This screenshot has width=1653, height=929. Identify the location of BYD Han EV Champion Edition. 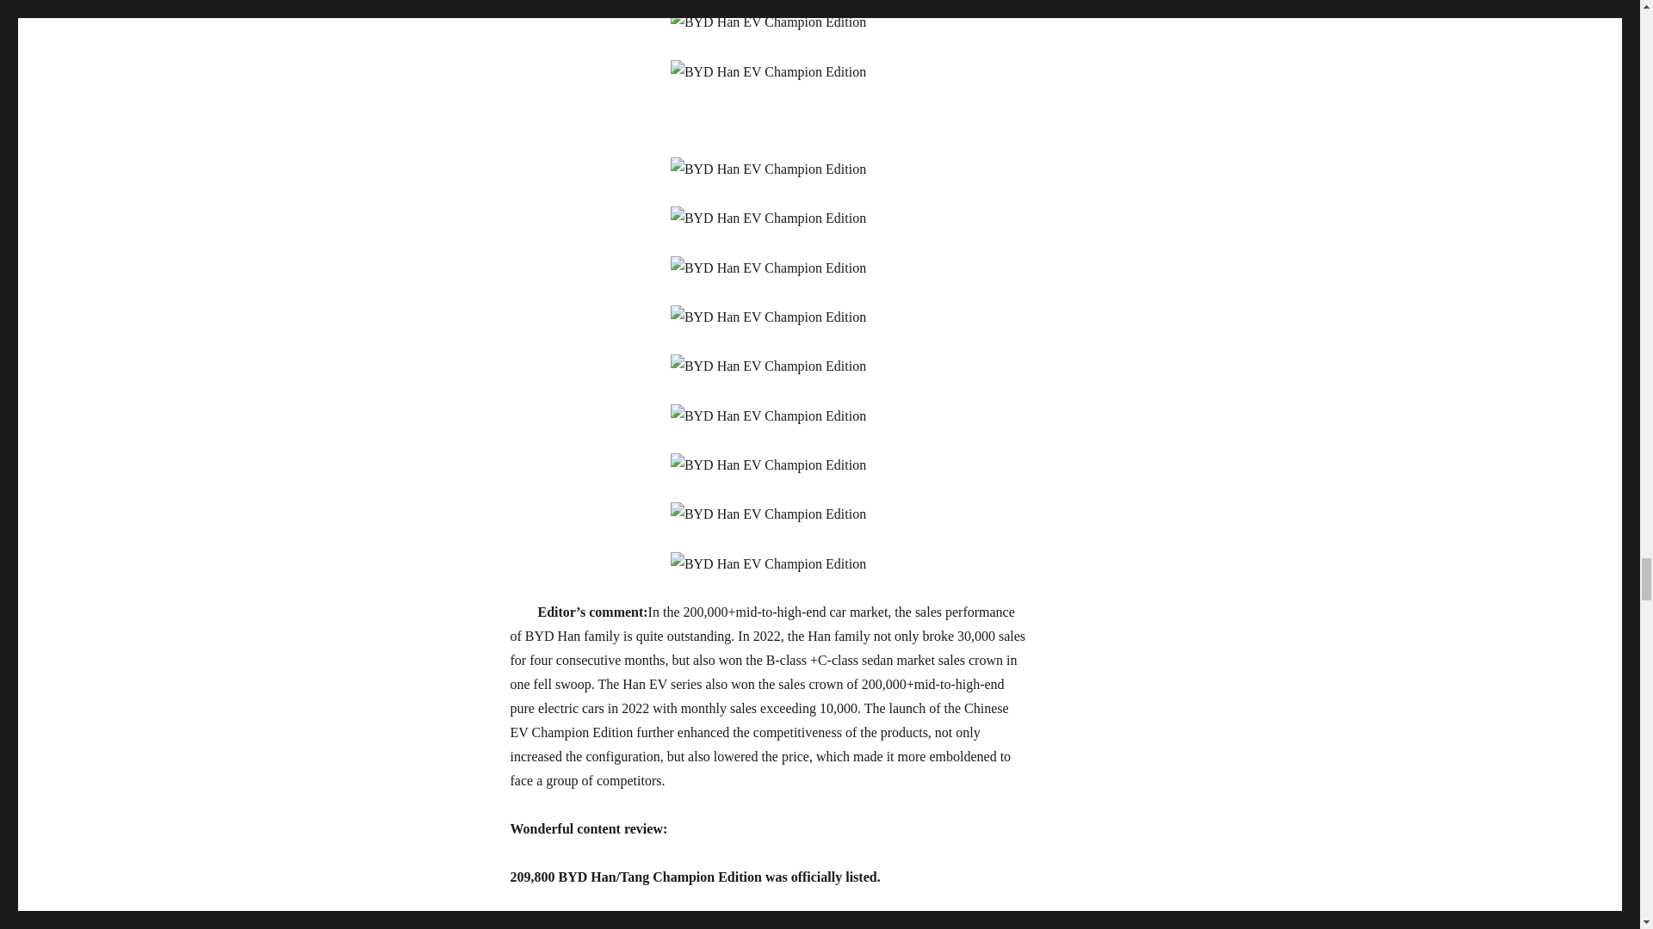
(768, 268).